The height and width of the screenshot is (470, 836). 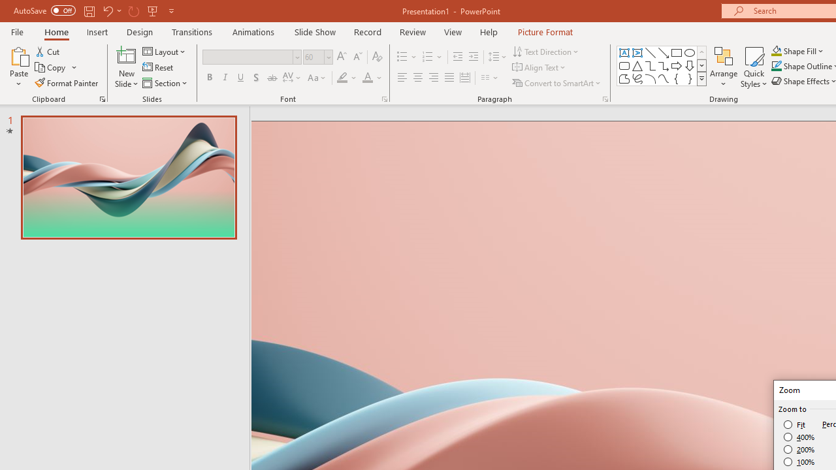 I want to click on Paste, so click(x=18, y=55).